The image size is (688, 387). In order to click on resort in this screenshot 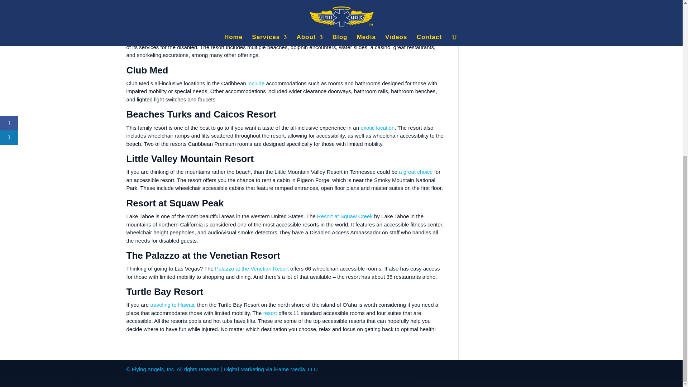, I will do `click(270, 313)`.